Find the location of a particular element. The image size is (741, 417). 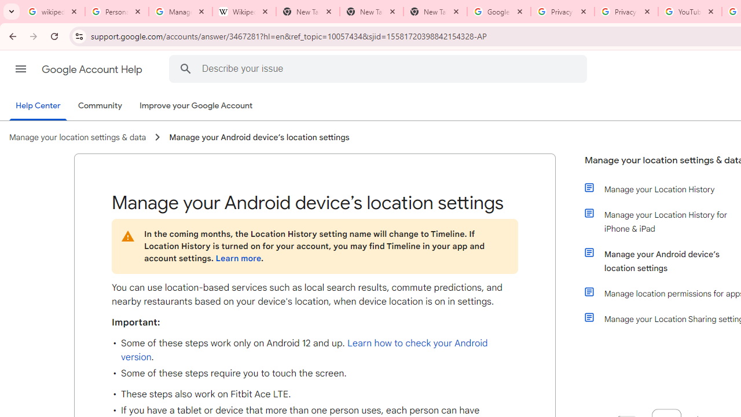

Help Center is located at coordinates (38, 107).